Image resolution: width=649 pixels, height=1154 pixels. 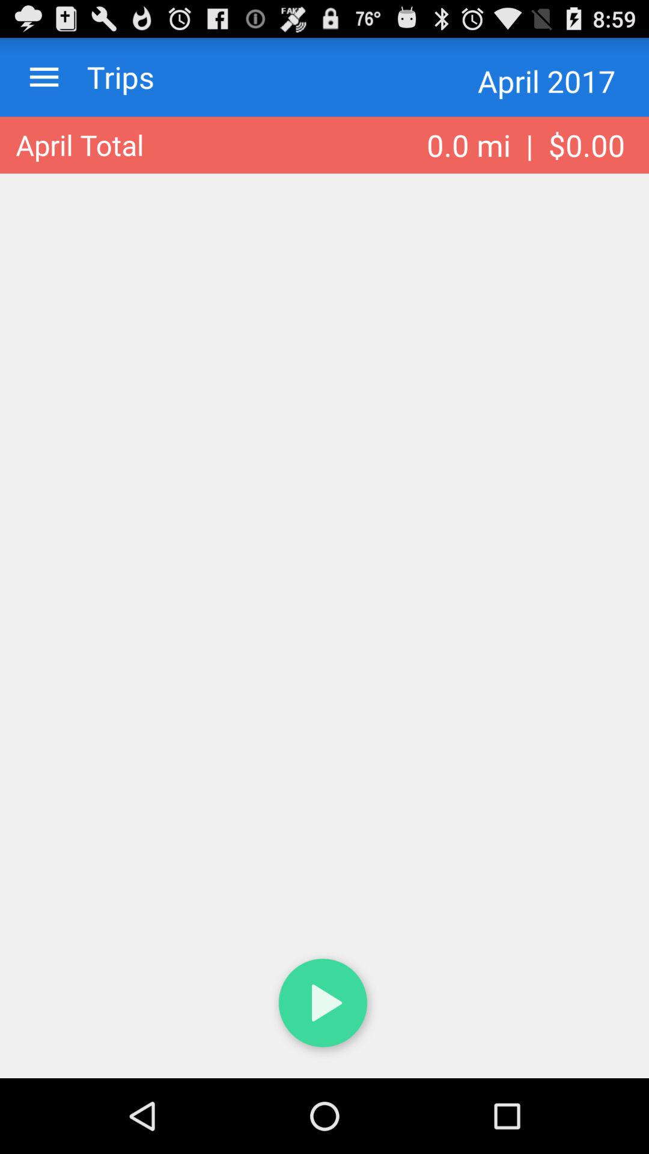 What do you see at coordinates (79, 145) in the screenshot?
I see `tap item to the left of the 0 0 mi app` at bounding box center [79, 145].